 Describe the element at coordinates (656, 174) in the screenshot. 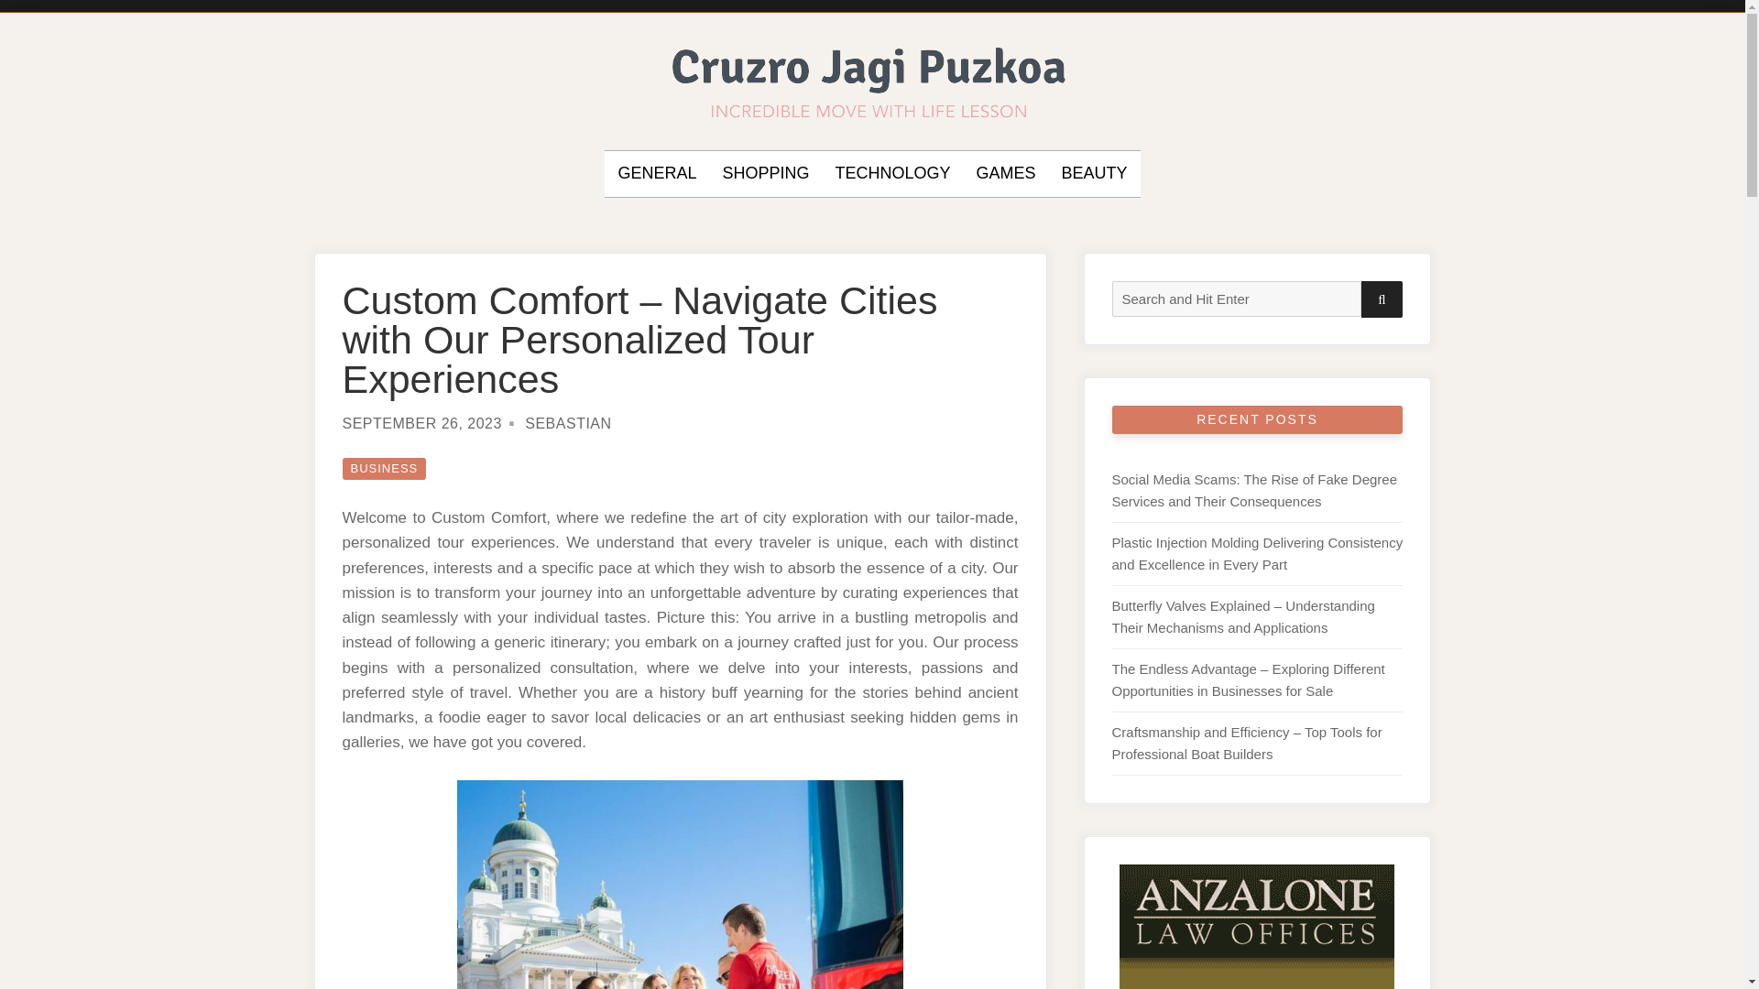

I see `GENERAL` at that location.